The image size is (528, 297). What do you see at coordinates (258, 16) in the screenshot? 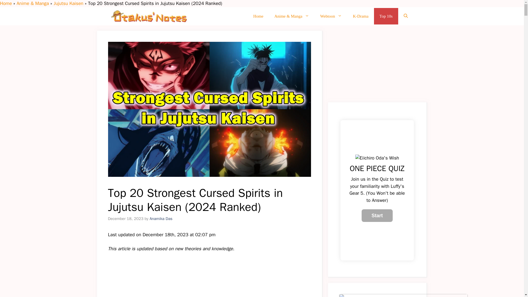
I see `Home` at bounding box center [258, 16].